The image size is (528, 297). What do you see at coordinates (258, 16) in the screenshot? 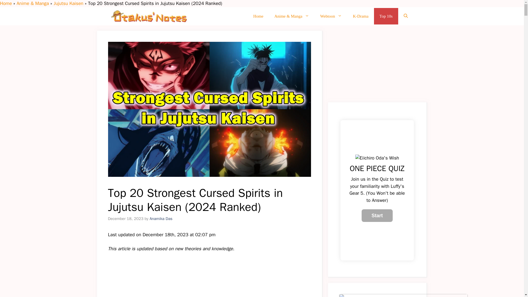
I see `Home` at bounding box center [258, 16].